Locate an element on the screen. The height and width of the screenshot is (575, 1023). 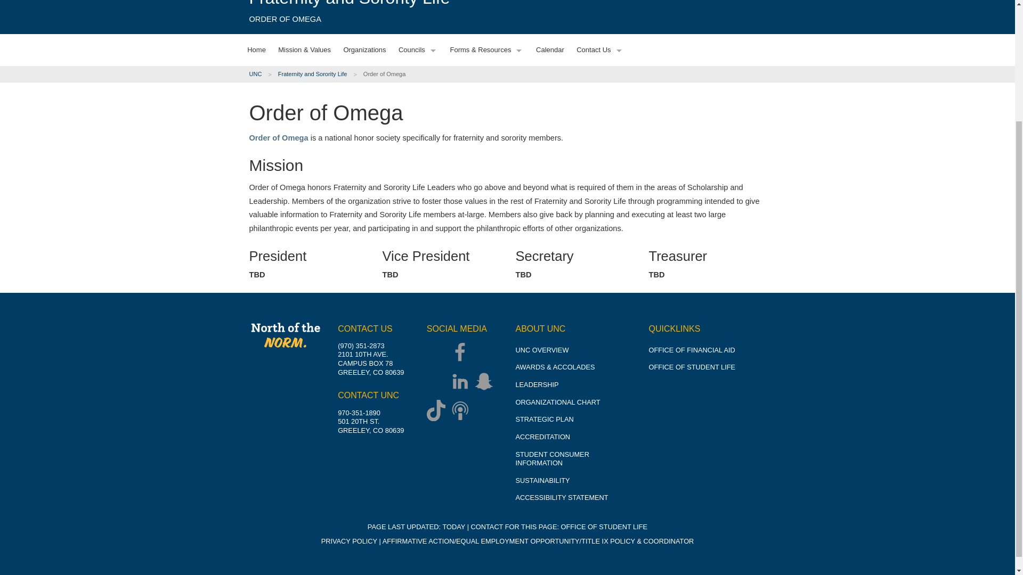
First-Year is located at coordinates (294, 10).